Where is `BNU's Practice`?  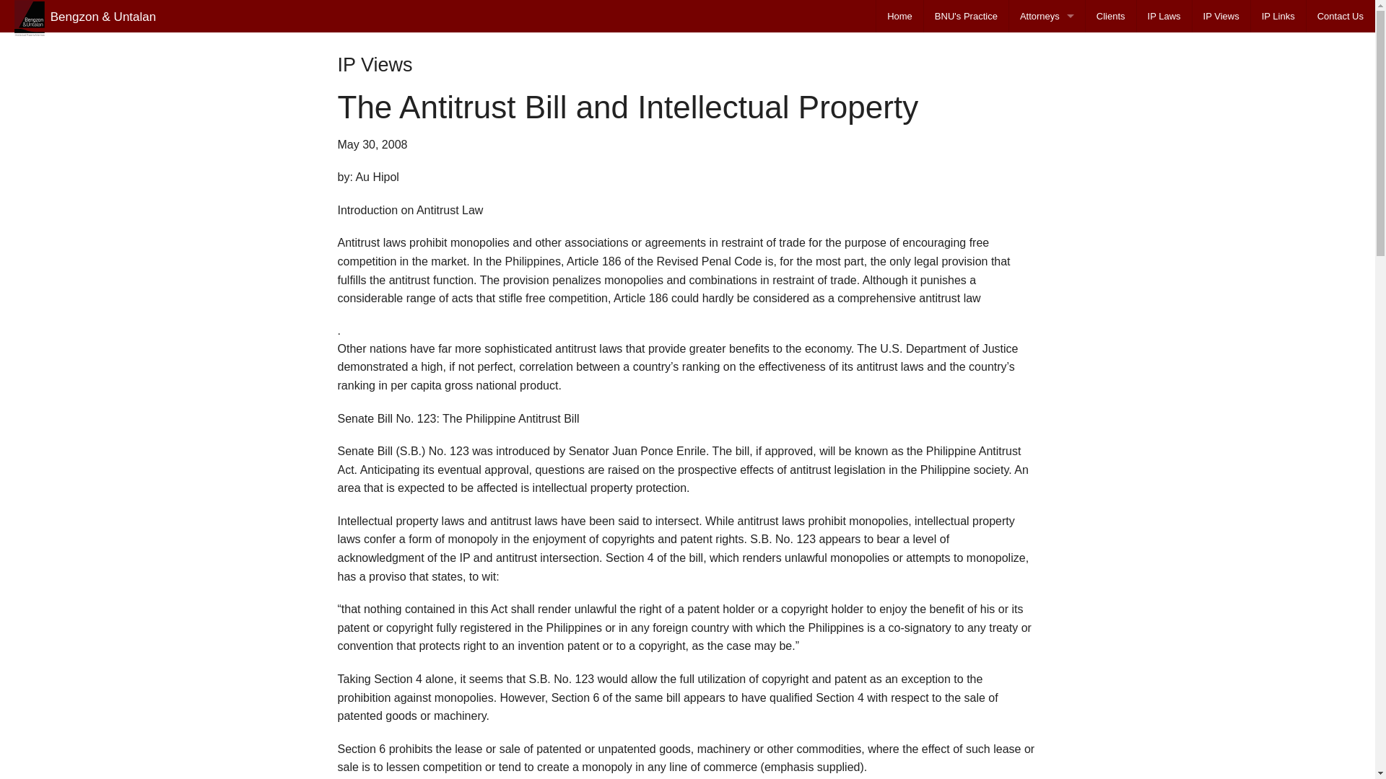 BNU's Practice is located at coordinates (966, 16).